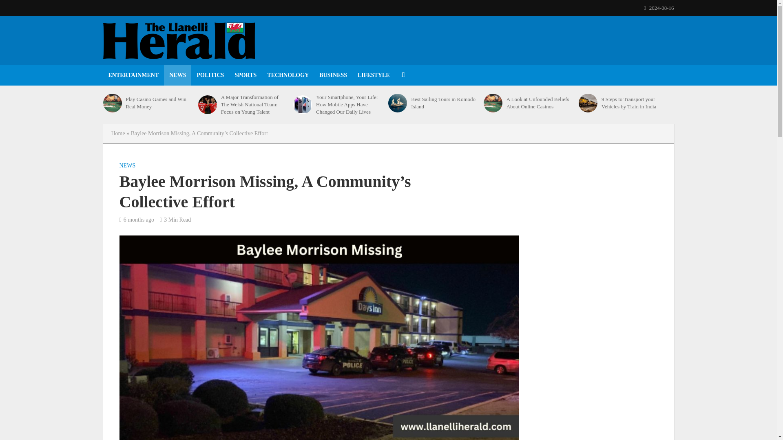 This screenshot has height=440, width=783. I want to click on NEWS, so click(177, 75).